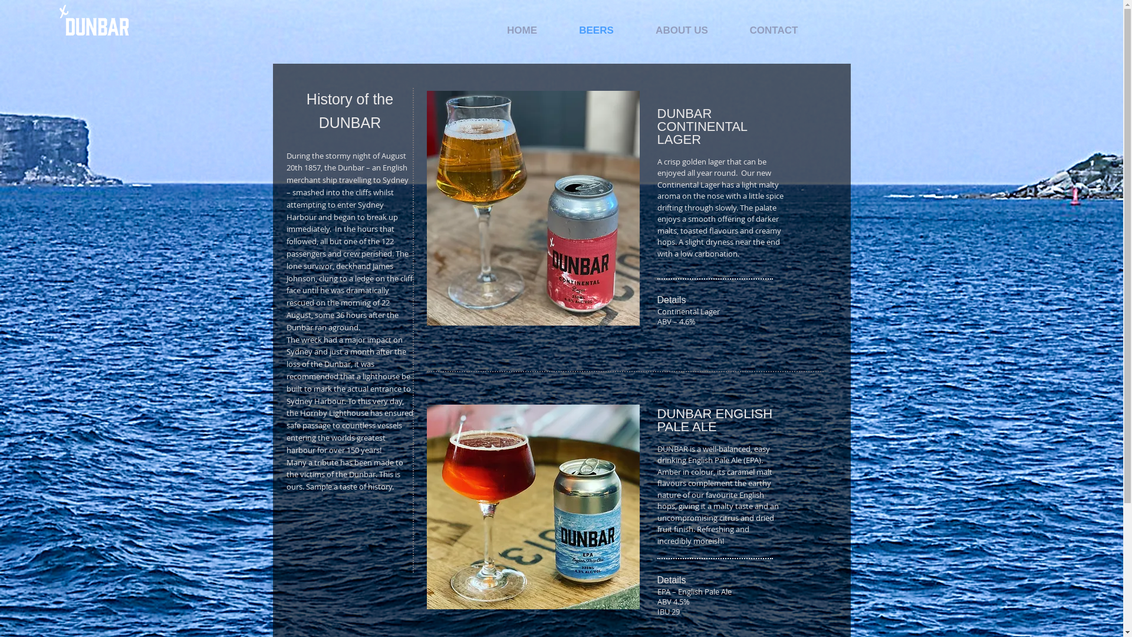  I want to click on ABOUT US, so click(682, 31).